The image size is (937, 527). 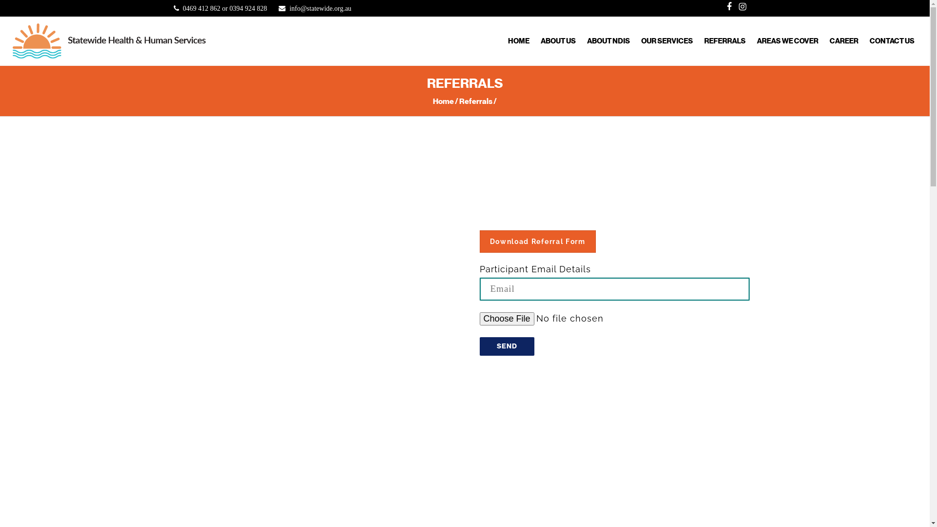 What do you see at coordinates (844, 40) in the screenshot?
I see `CAREER` at bounding box center [844, 40].